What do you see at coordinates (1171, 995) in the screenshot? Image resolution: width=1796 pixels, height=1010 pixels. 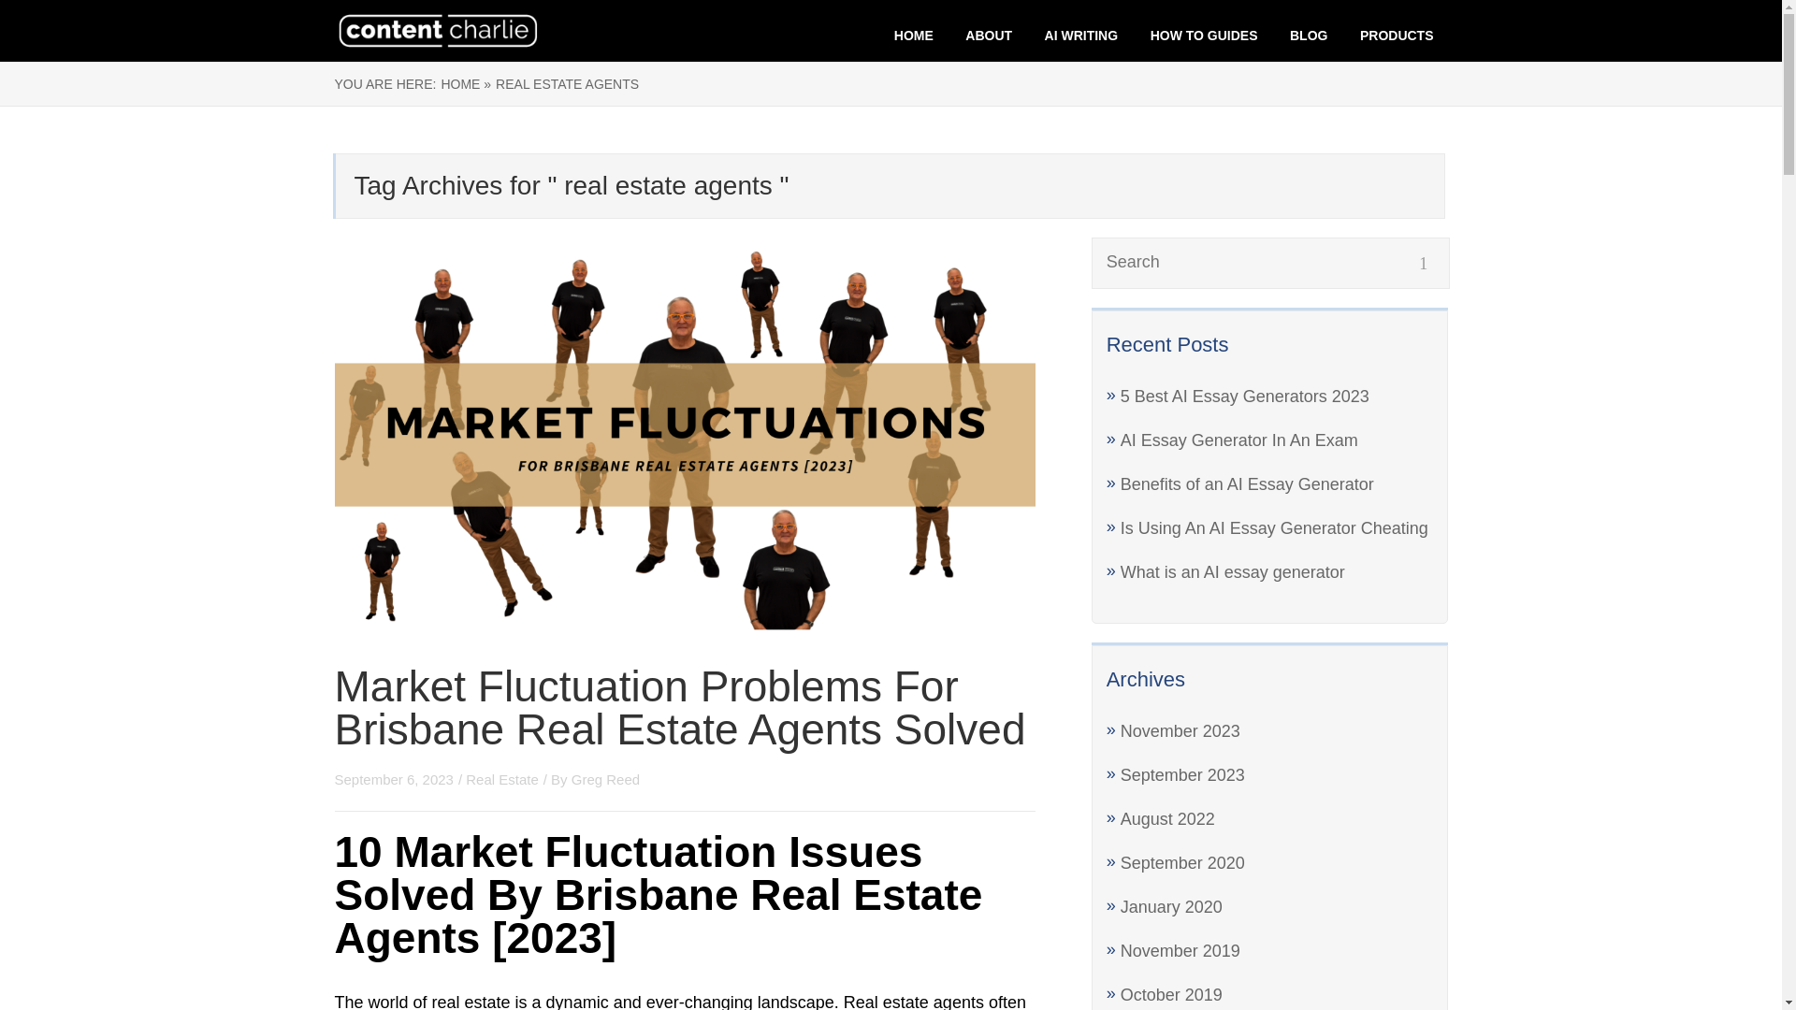 I see `October 2019` at bounding box center [1171, 995].